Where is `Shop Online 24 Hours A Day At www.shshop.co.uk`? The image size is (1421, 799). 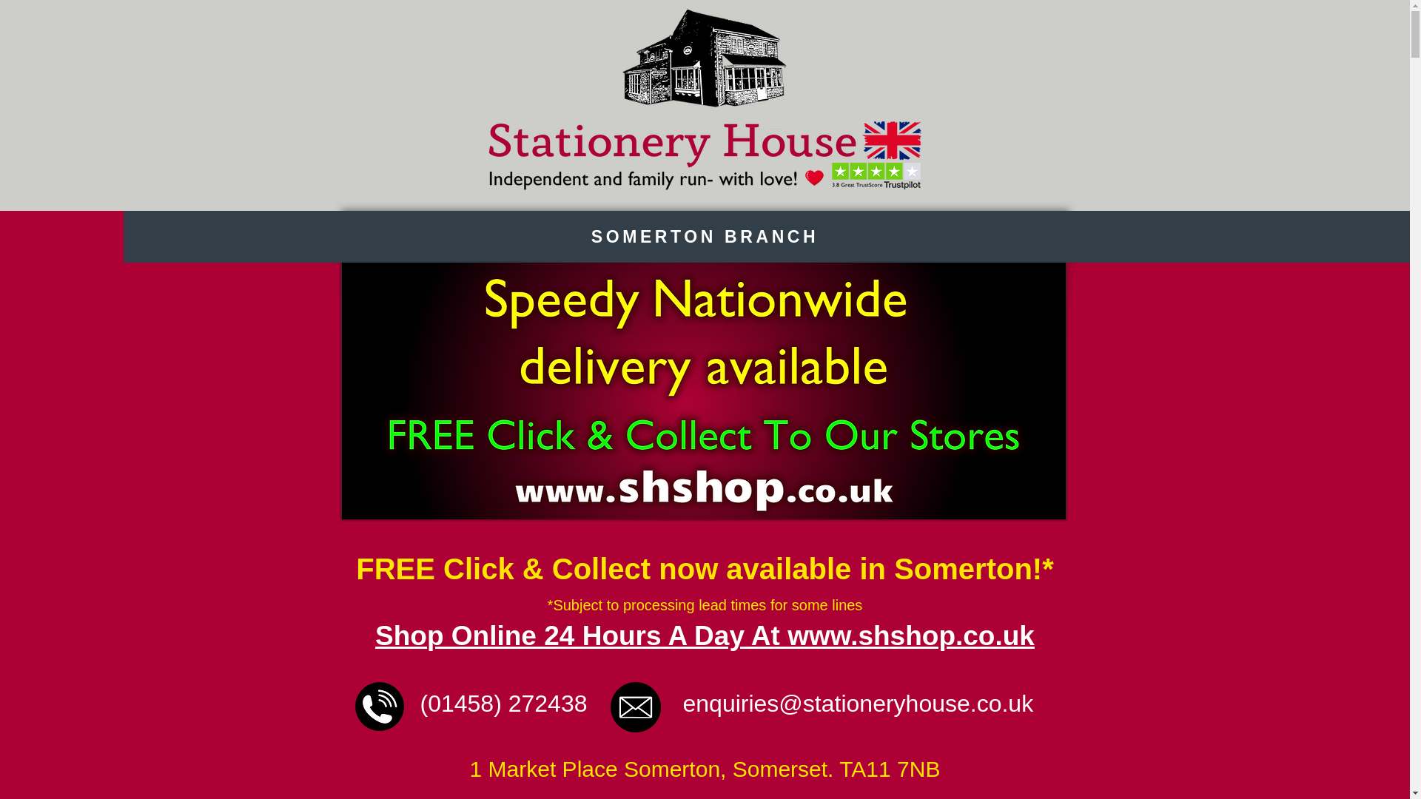 Shop Online 24 Hours A Day At www.shshop.co.uk is located at coordinates (705, 637).